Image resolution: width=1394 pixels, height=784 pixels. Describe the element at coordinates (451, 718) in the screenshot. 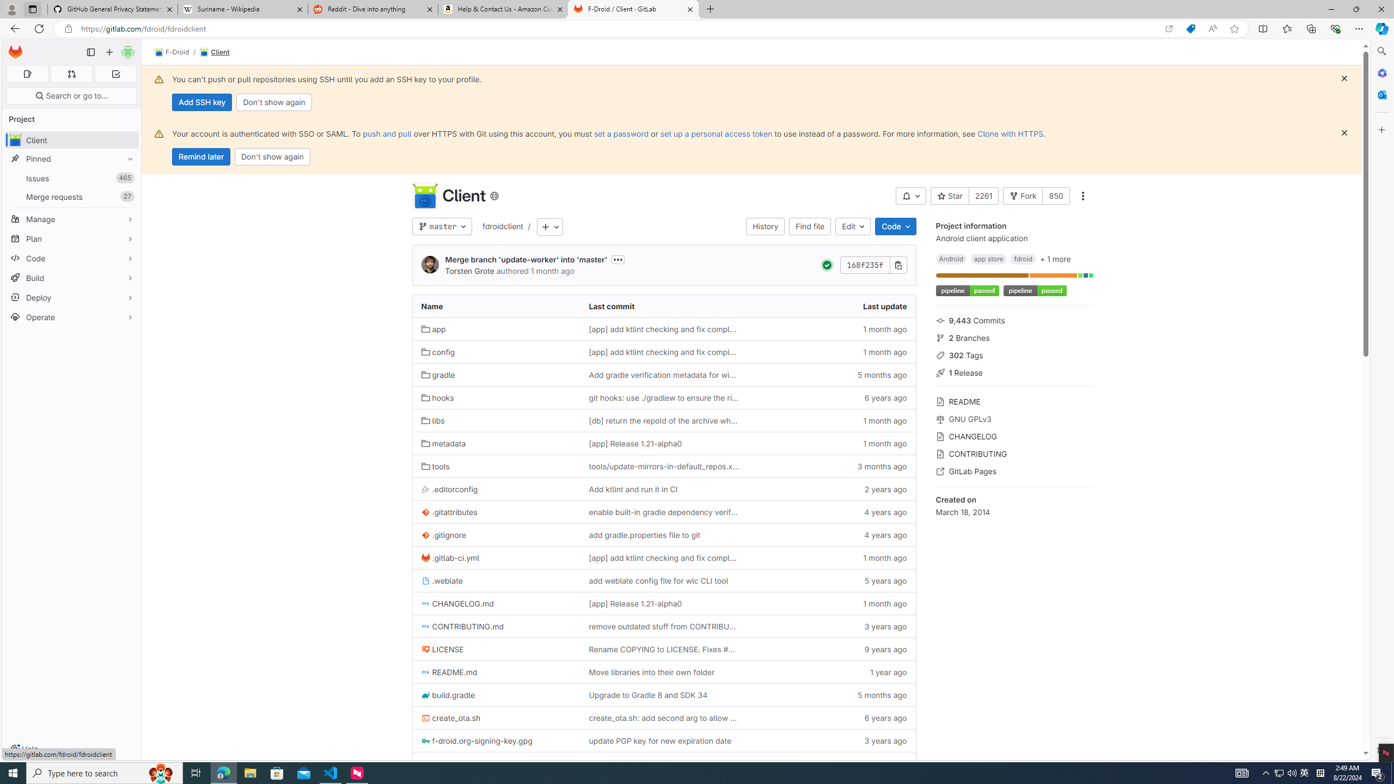

I see `create_ota.sh` at that location.